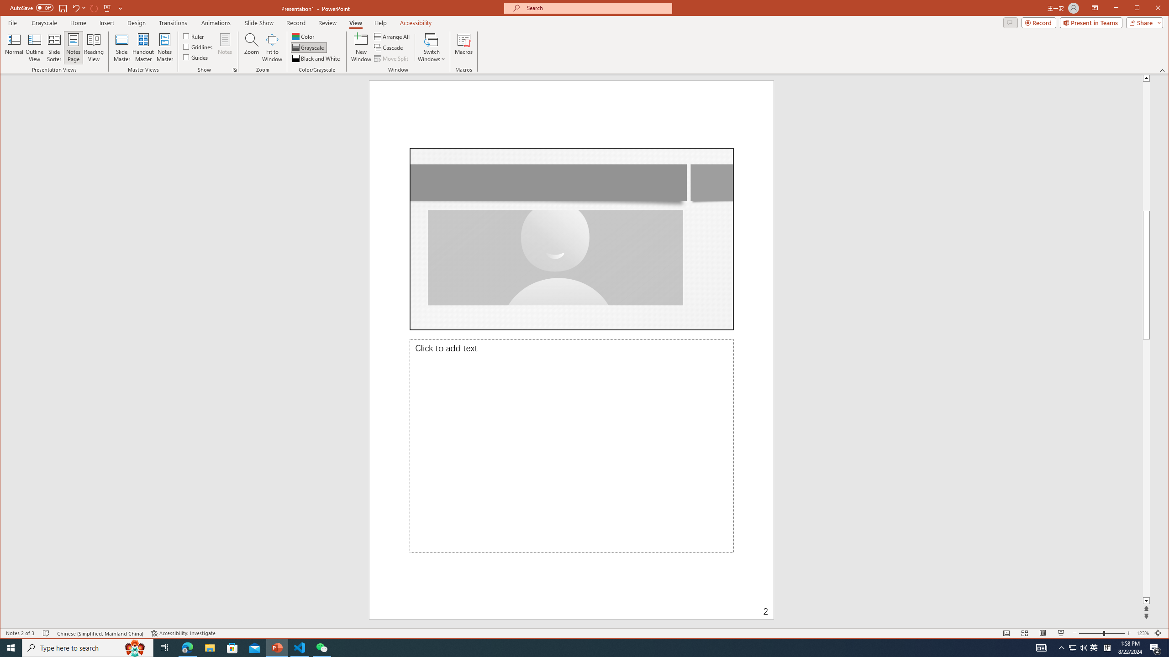  Describe the element at coordinates (235, 70) in the screenshot. I see `Grid Settings...` at that location.